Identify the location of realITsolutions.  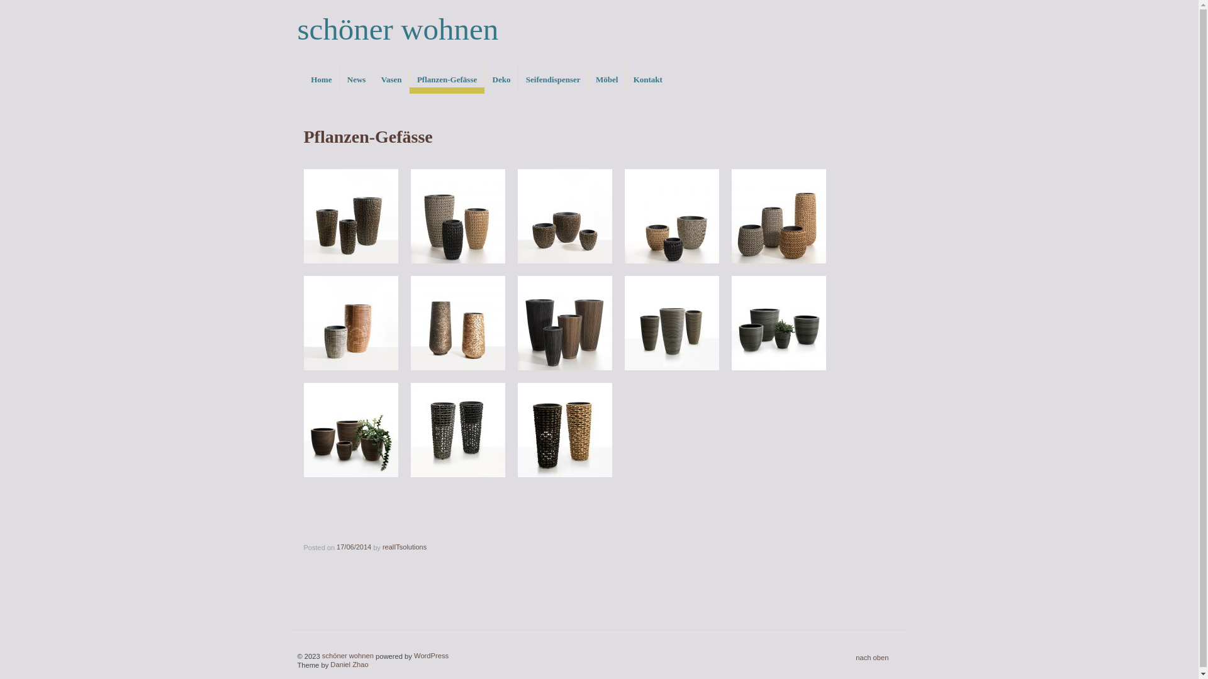
(405, 546).